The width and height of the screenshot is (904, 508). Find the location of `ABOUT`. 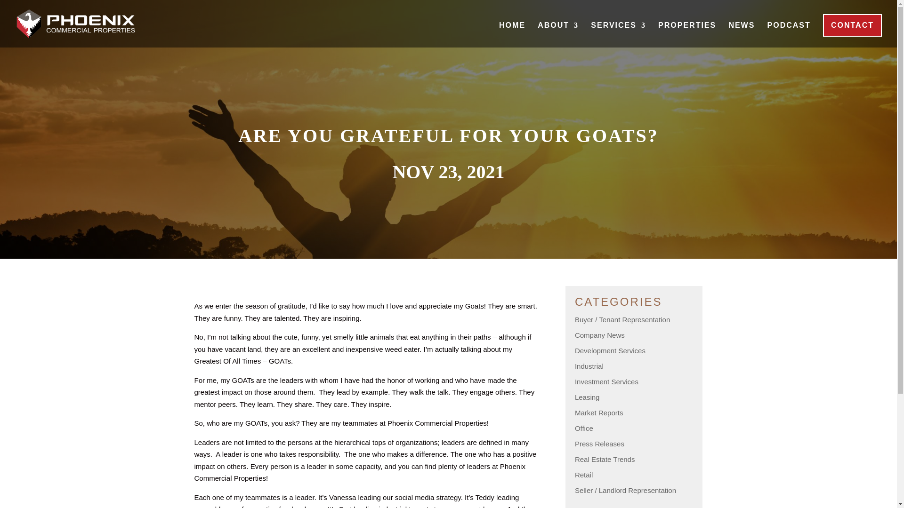

ABOUT is located at coordinates (558, 35).